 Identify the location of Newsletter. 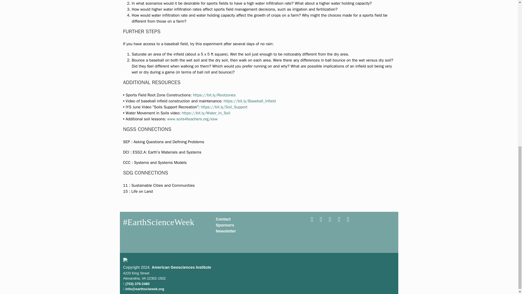
(226, 231).